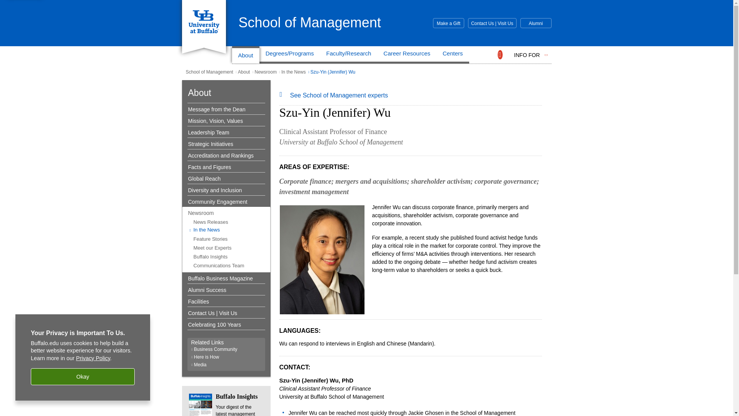  I want to click on About, so click(246, 55).